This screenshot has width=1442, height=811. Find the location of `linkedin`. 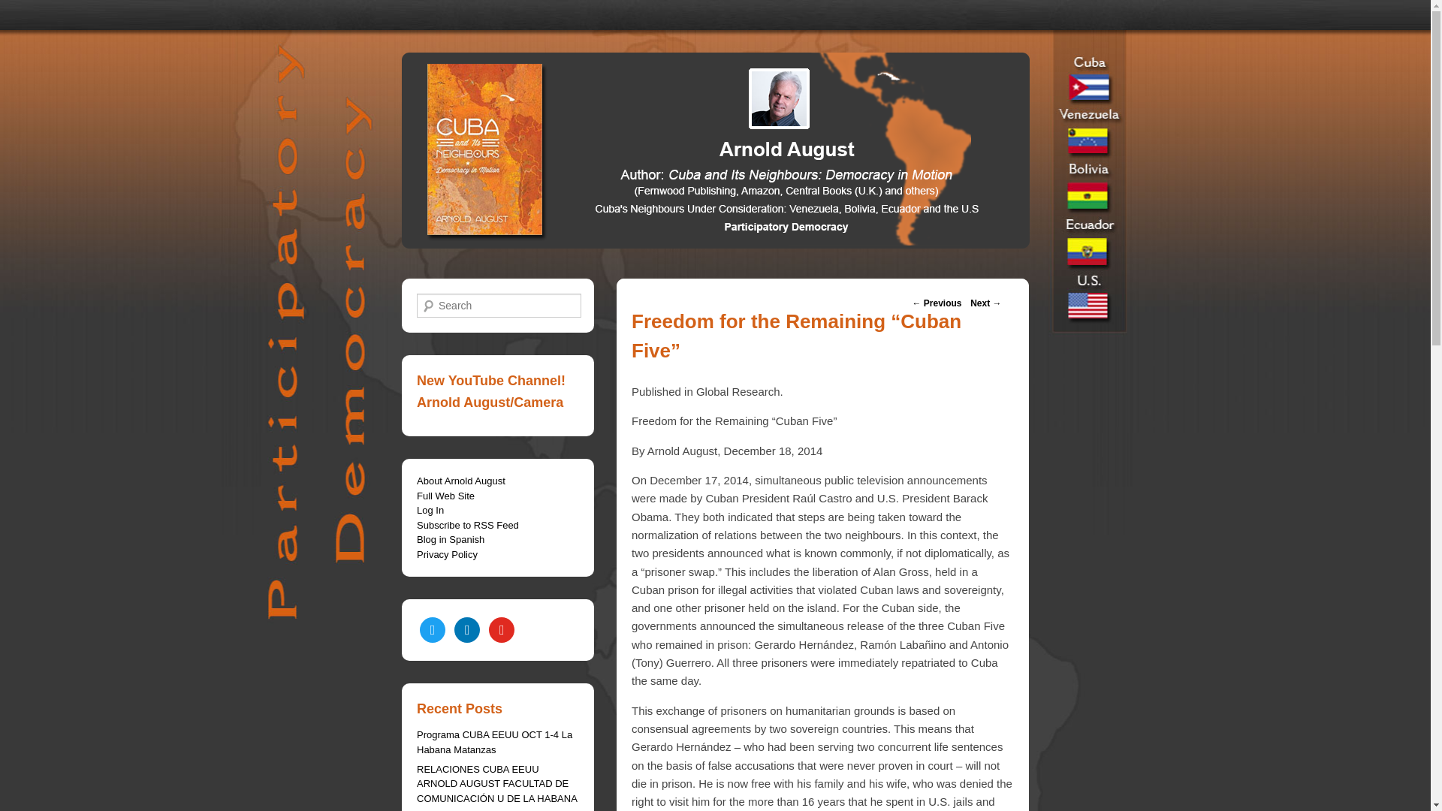

linkedin is located at coordinates (467, 629).